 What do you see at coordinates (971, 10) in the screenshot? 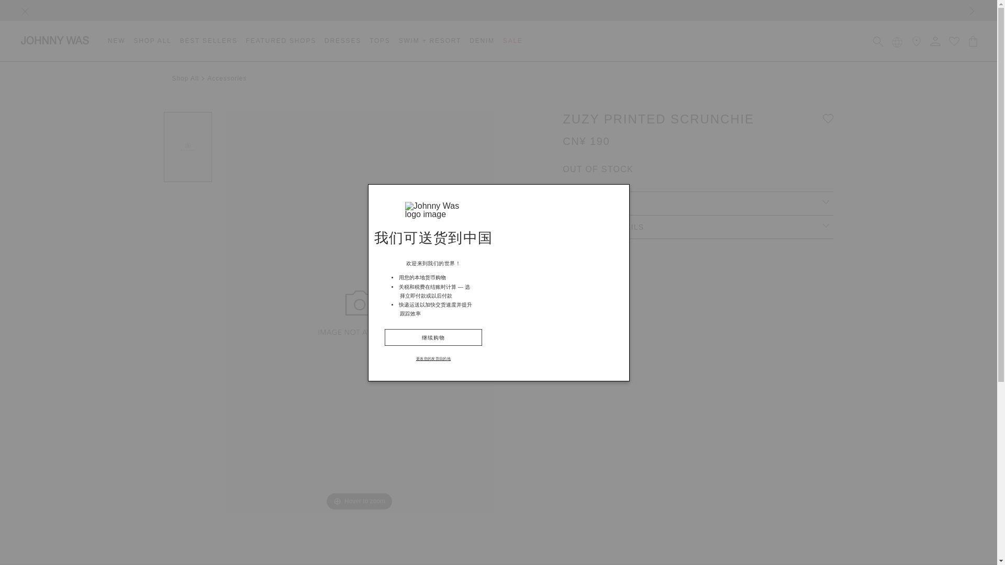
I see `label.svg.menu label.svg.menu` at bounding box center [971, 10].